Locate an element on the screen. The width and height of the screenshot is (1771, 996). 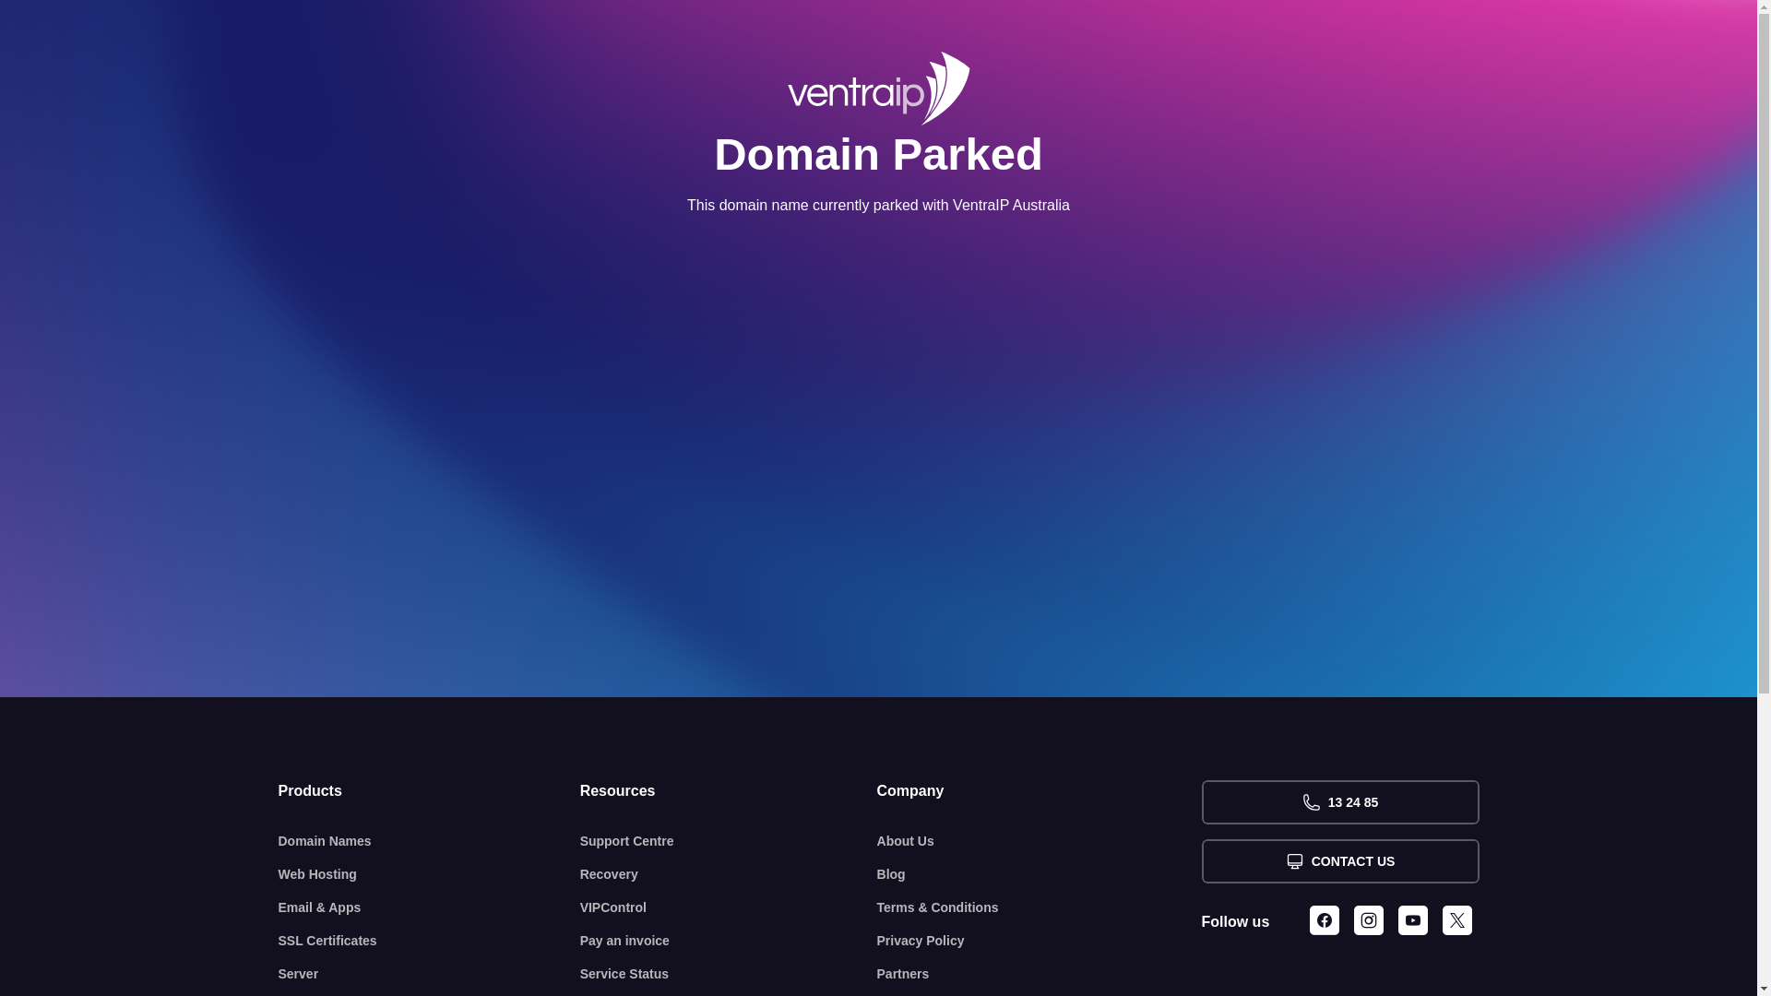
13 24 85 is located at coordinates (1339, 802).